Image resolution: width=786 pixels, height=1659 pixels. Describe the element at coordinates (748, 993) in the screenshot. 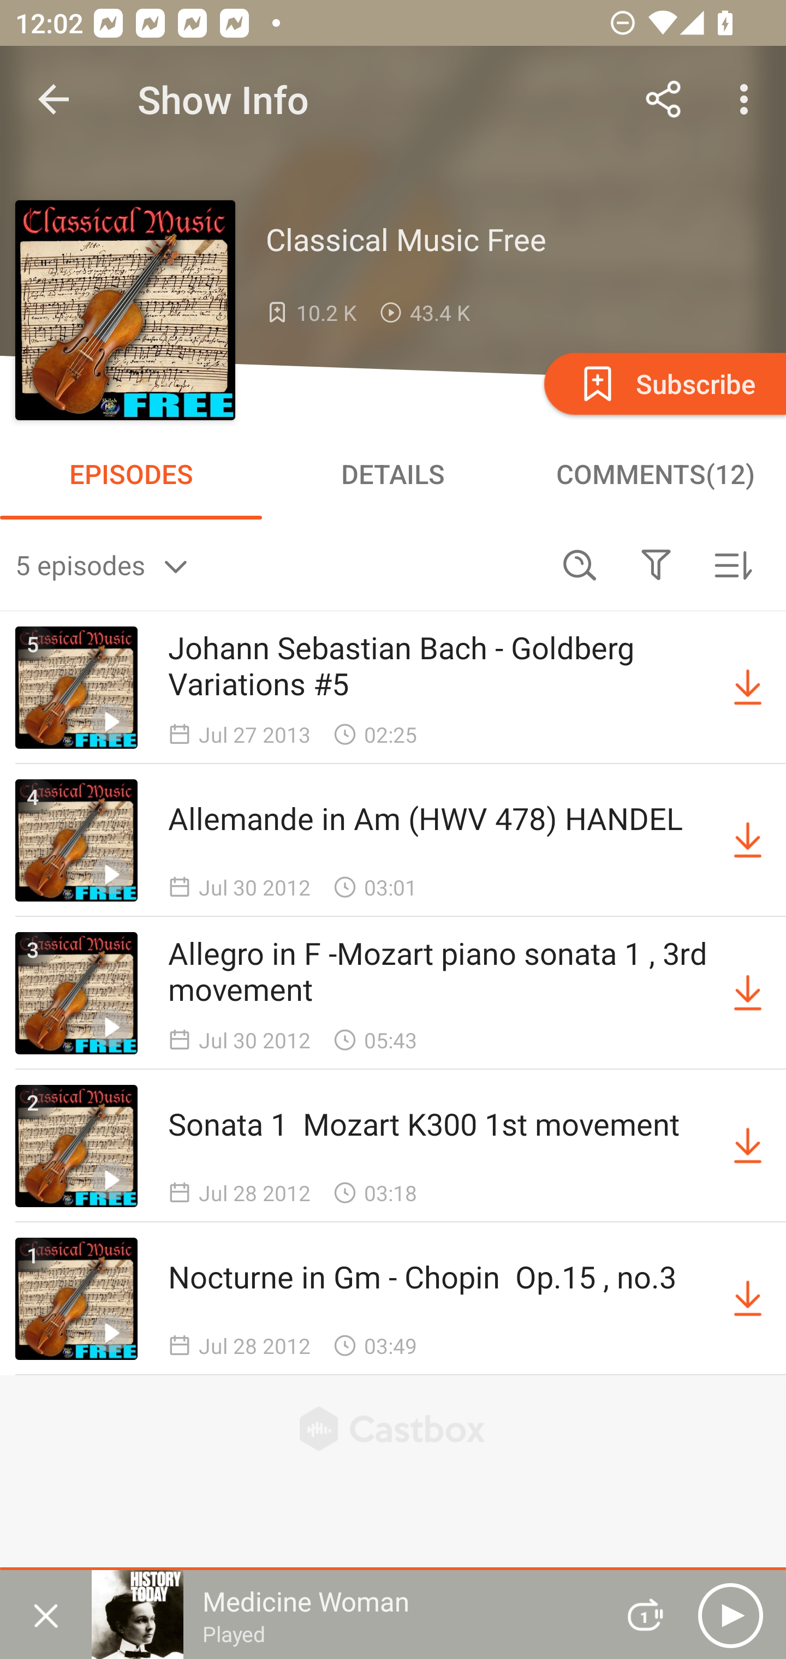

I see `Download` at that location.